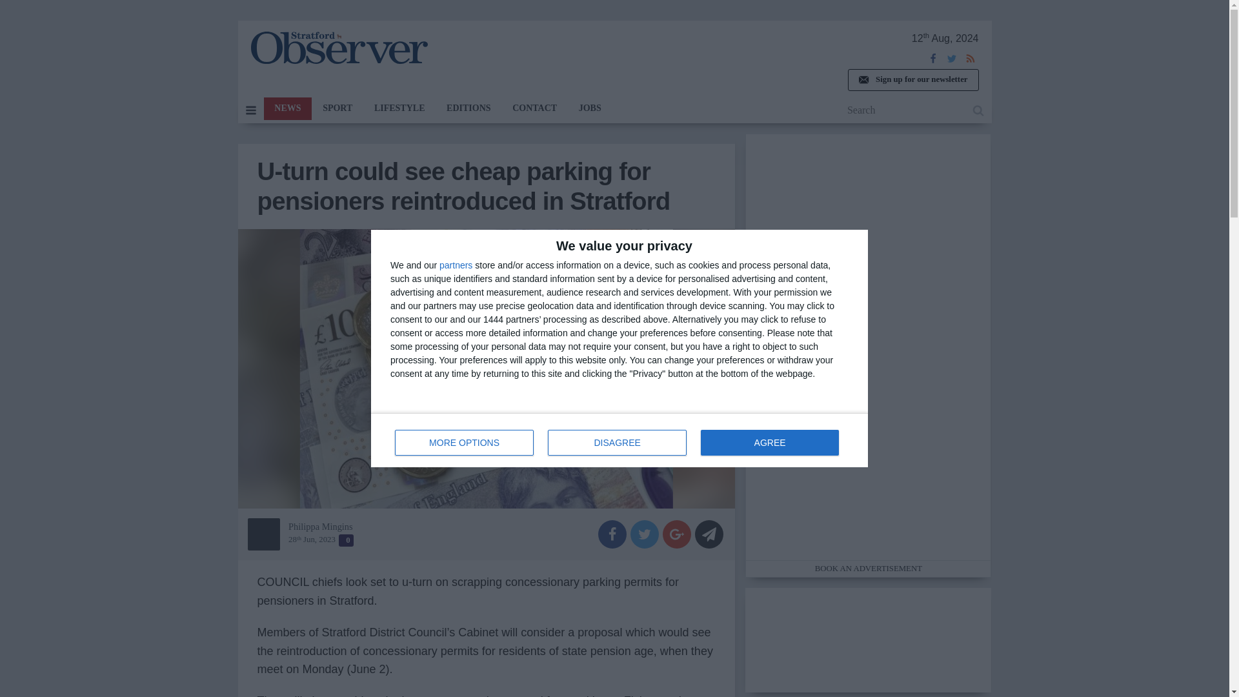  What do you see at coordinates (619, 440) in the screenshot?
I see `NEWS` at bounding box center [619, 440].